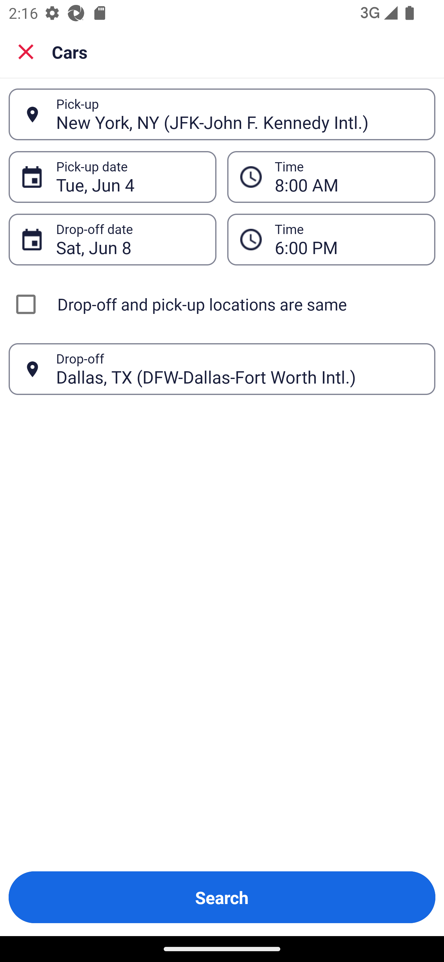  Describe the element at coordinates (239, 369) in the screenshot. I see `Dallas, TX (DFW-Dallas-Fort Worth Intl.)` at that location.